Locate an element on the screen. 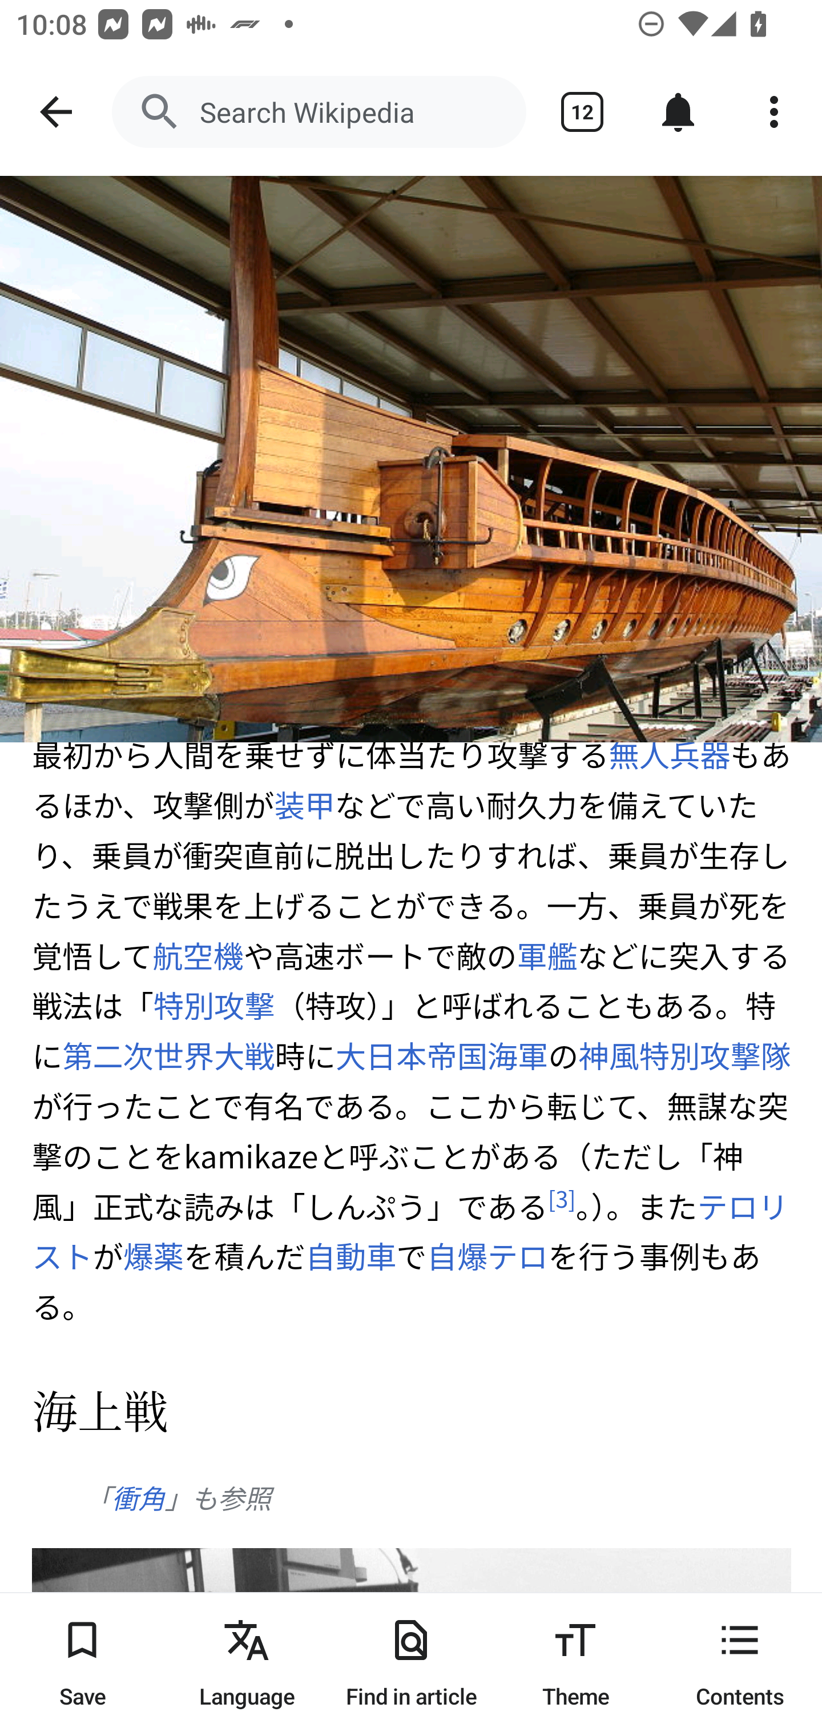 This screenshot has height=1736, width=822. Theme is located at coordinates (575, 1664).